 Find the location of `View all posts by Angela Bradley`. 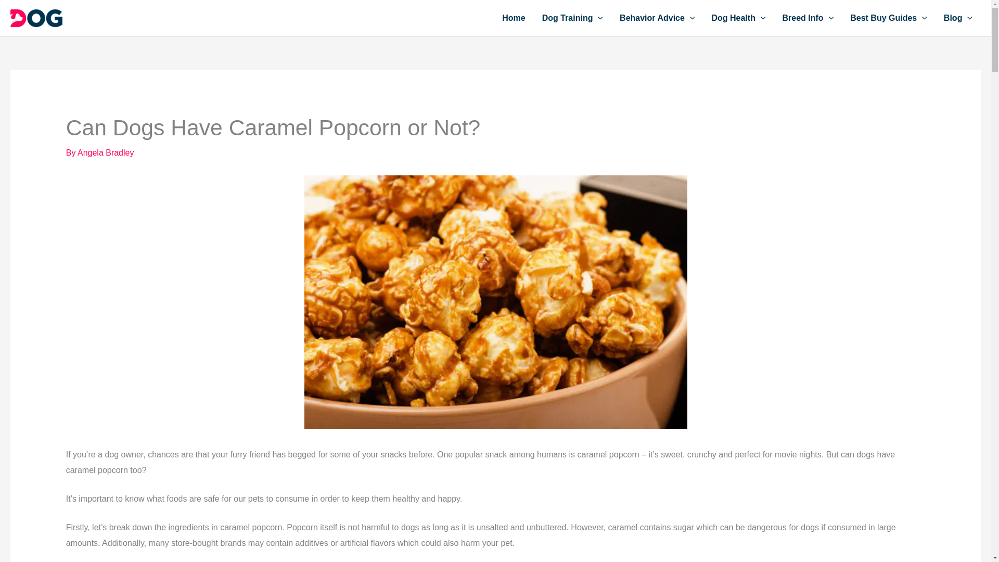

View all posts by Angela Bradley is located at coordinates (106, 153).